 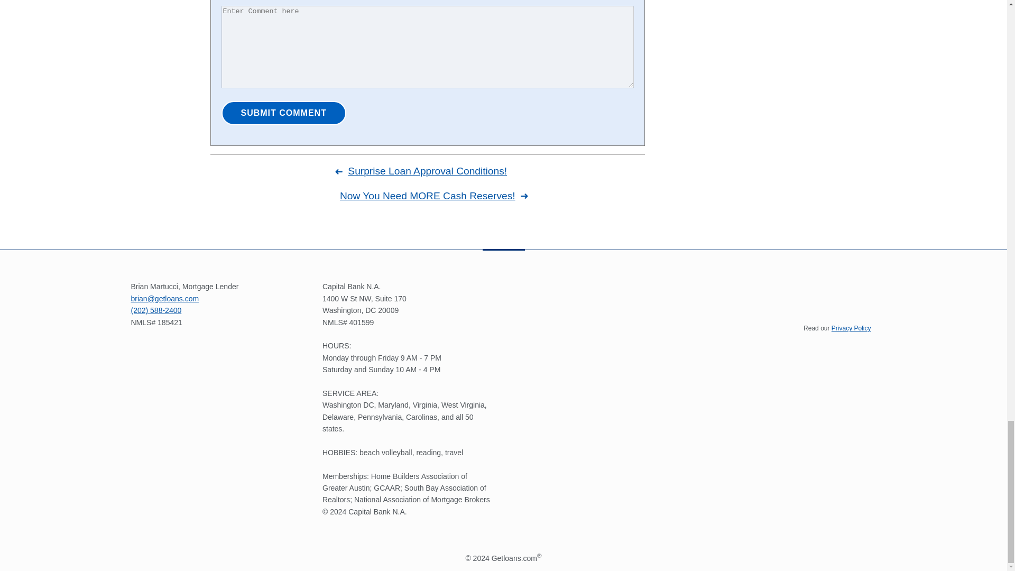 What do you see at coordinates (283, 113) in the screenshot?
I see `Submit Comment` at bounding box center [283, 113].